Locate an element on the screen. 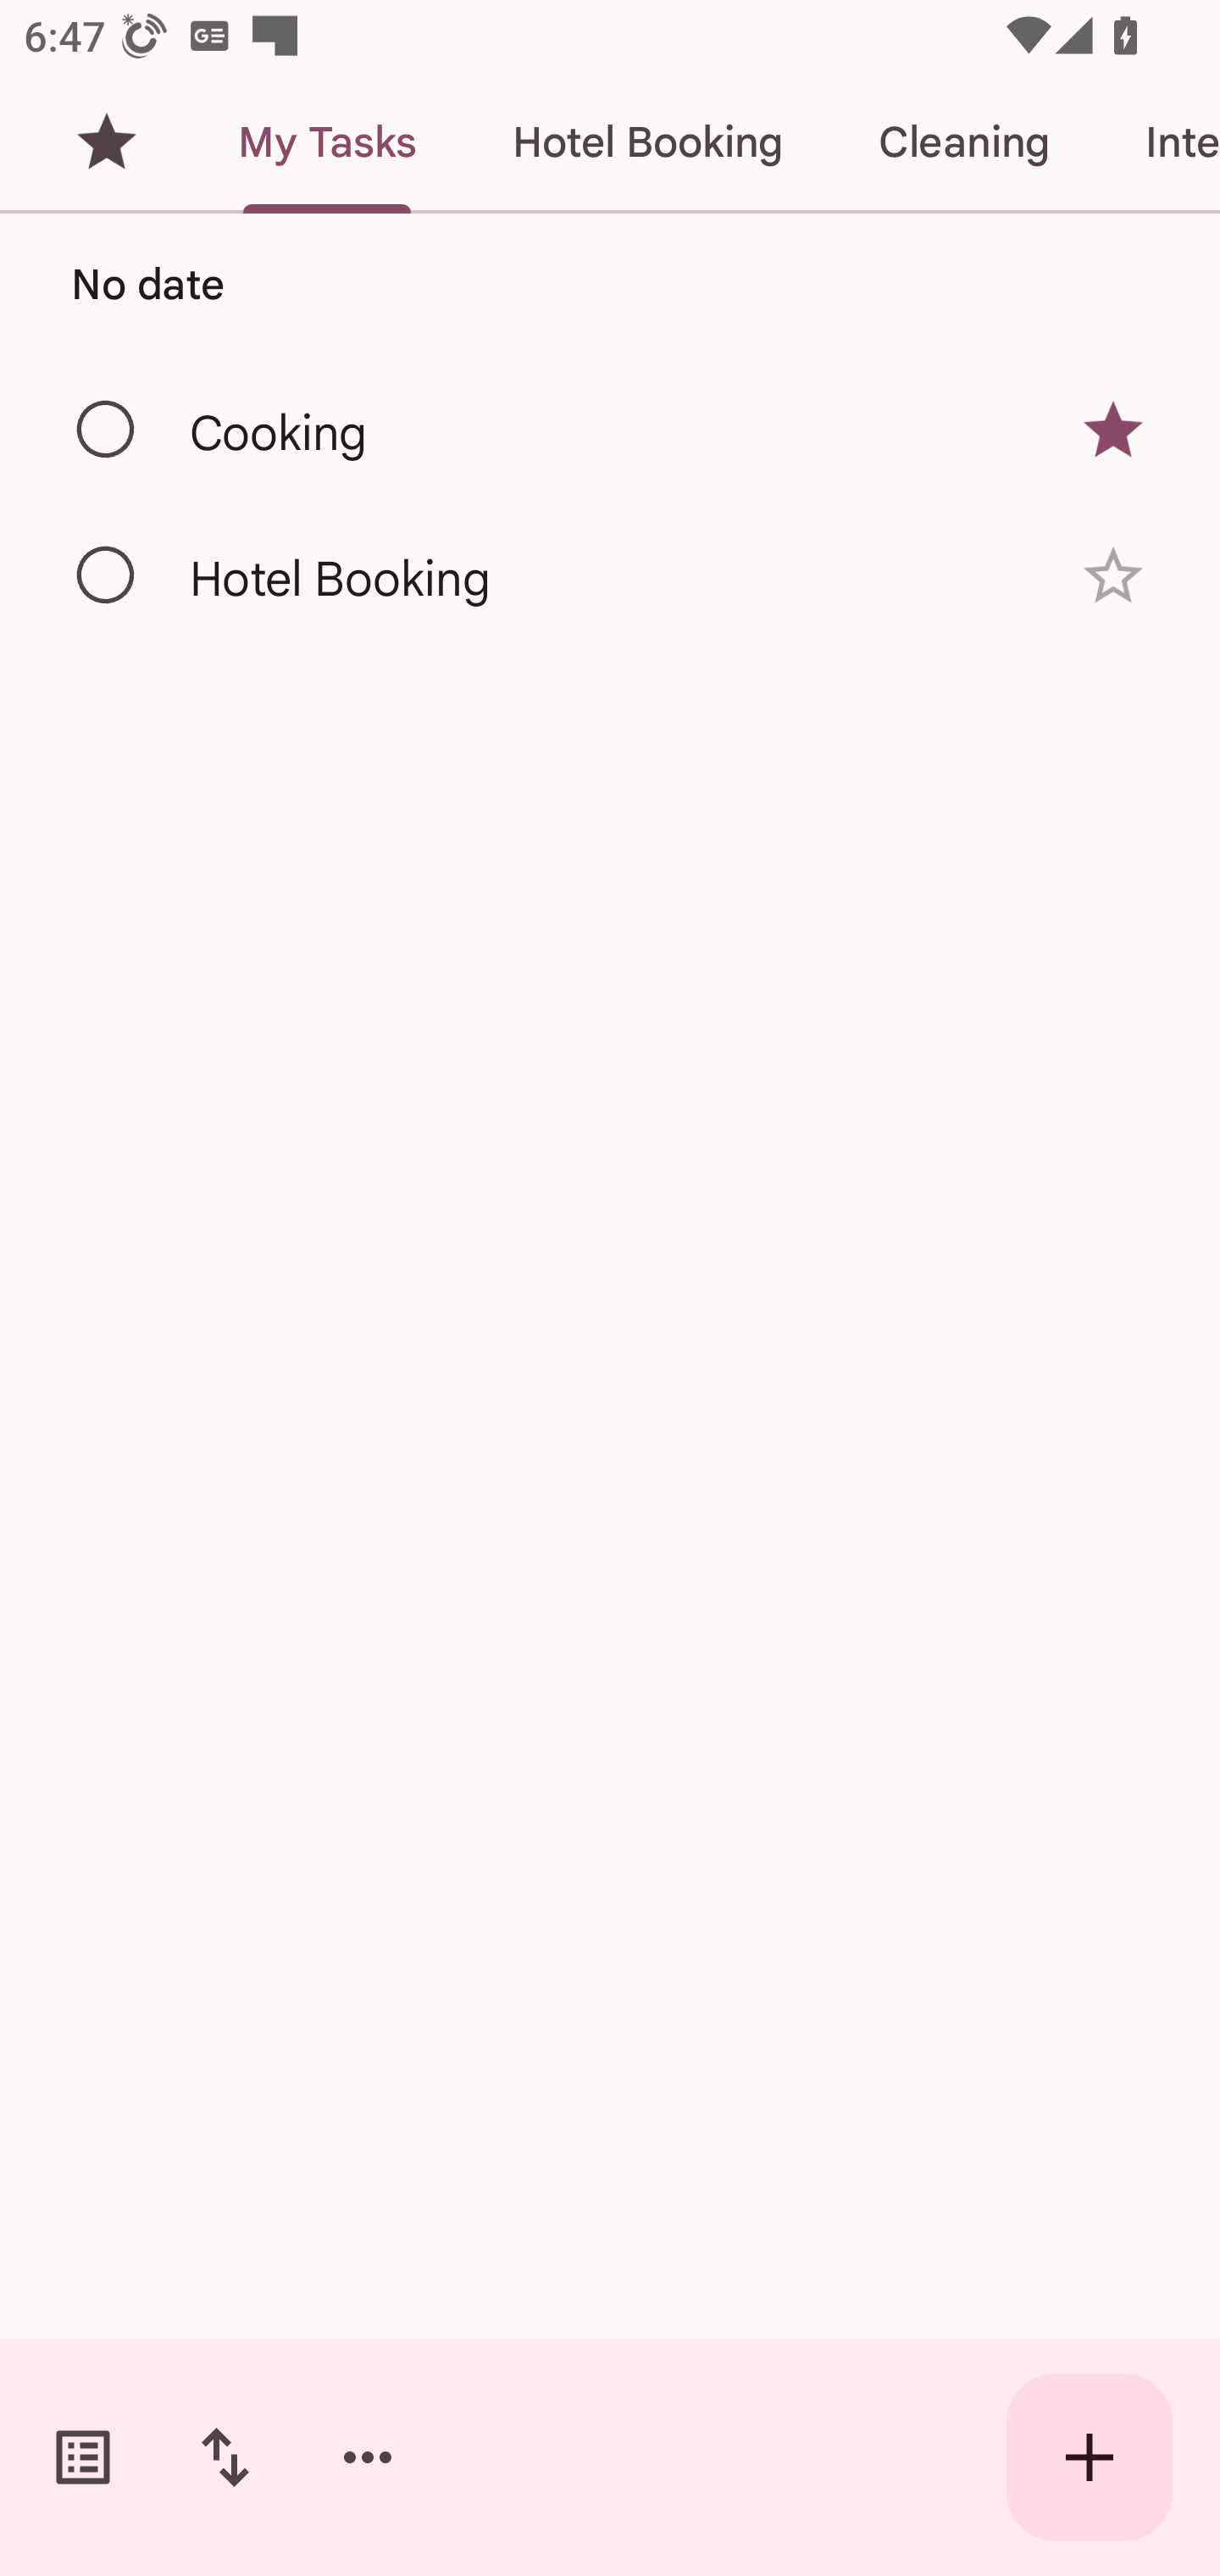 This screenshot has width=1220, height=2576. Mark as complete is located at coordinates (107, 576).